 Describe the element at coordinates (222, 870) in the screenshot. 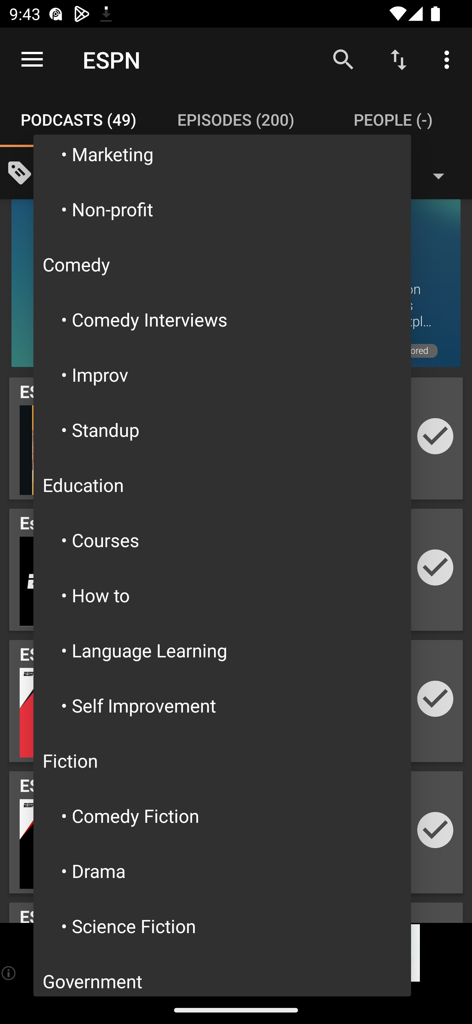

I see `    • Drama` at that location.